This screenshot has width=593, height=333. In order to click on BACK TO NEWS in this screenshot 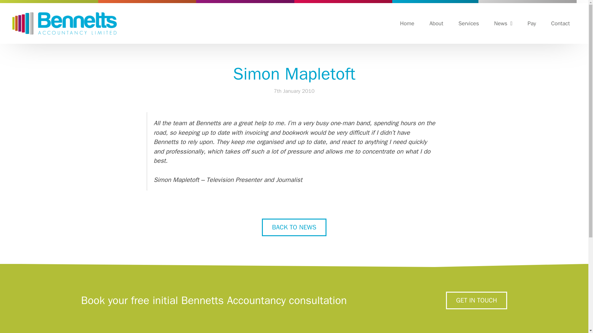, I will do `click(294, 227)`.